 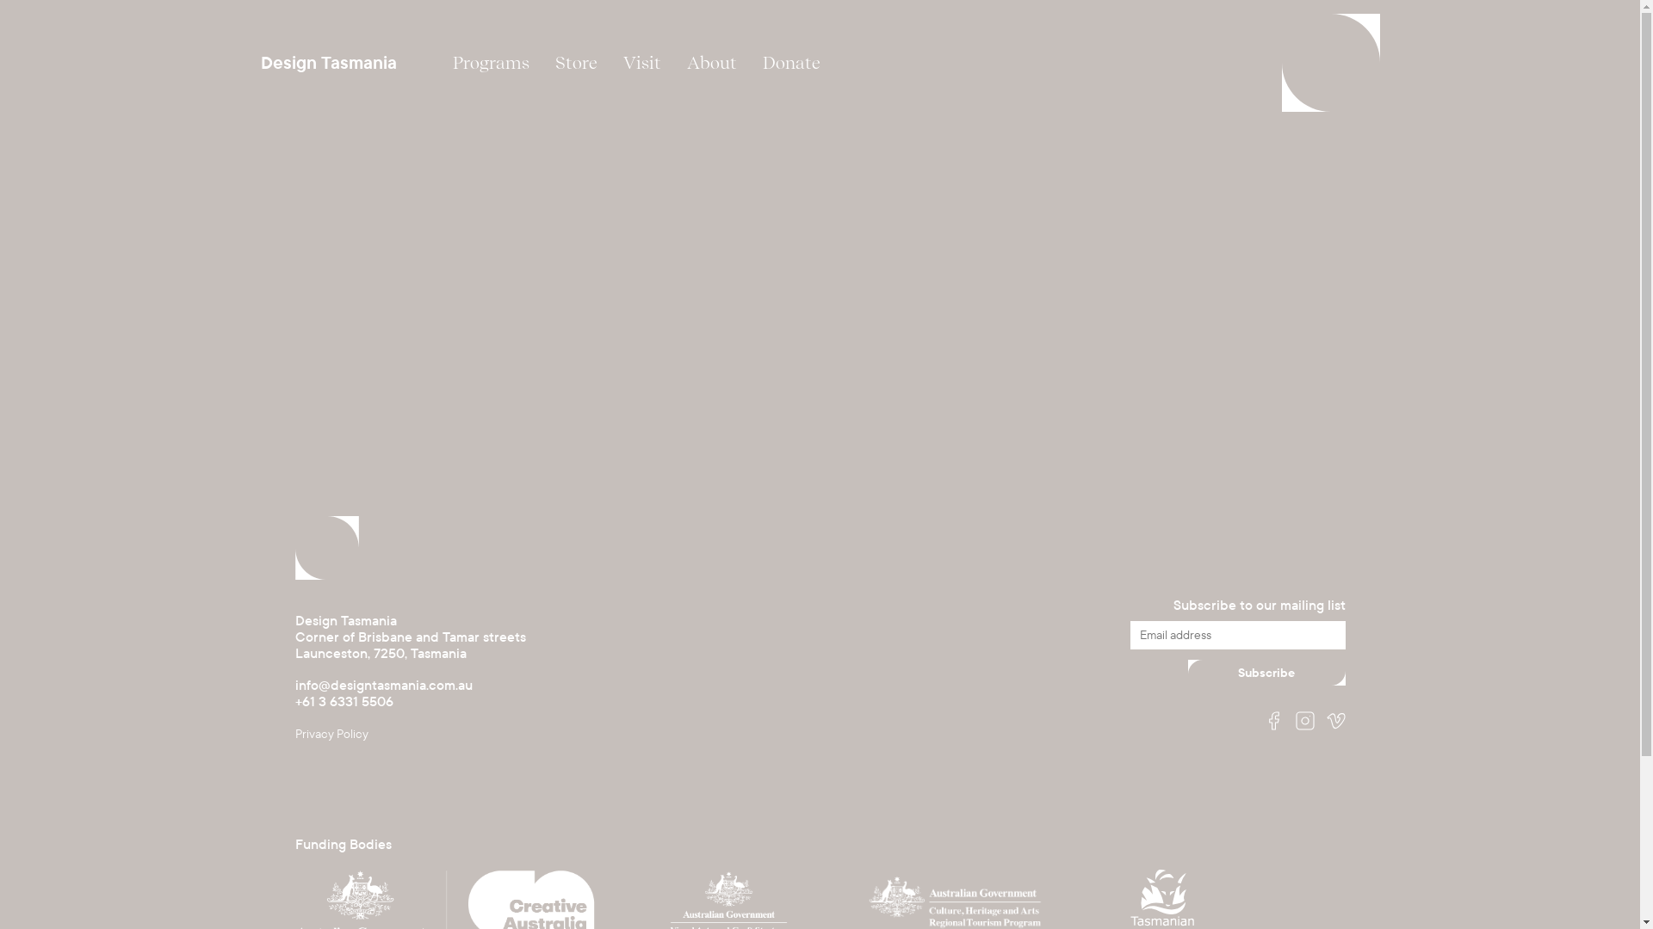 What do you see at coordinates (1335, 723) in the screenshot?
I see `Vimeo` at bounding box center [1335, 723].